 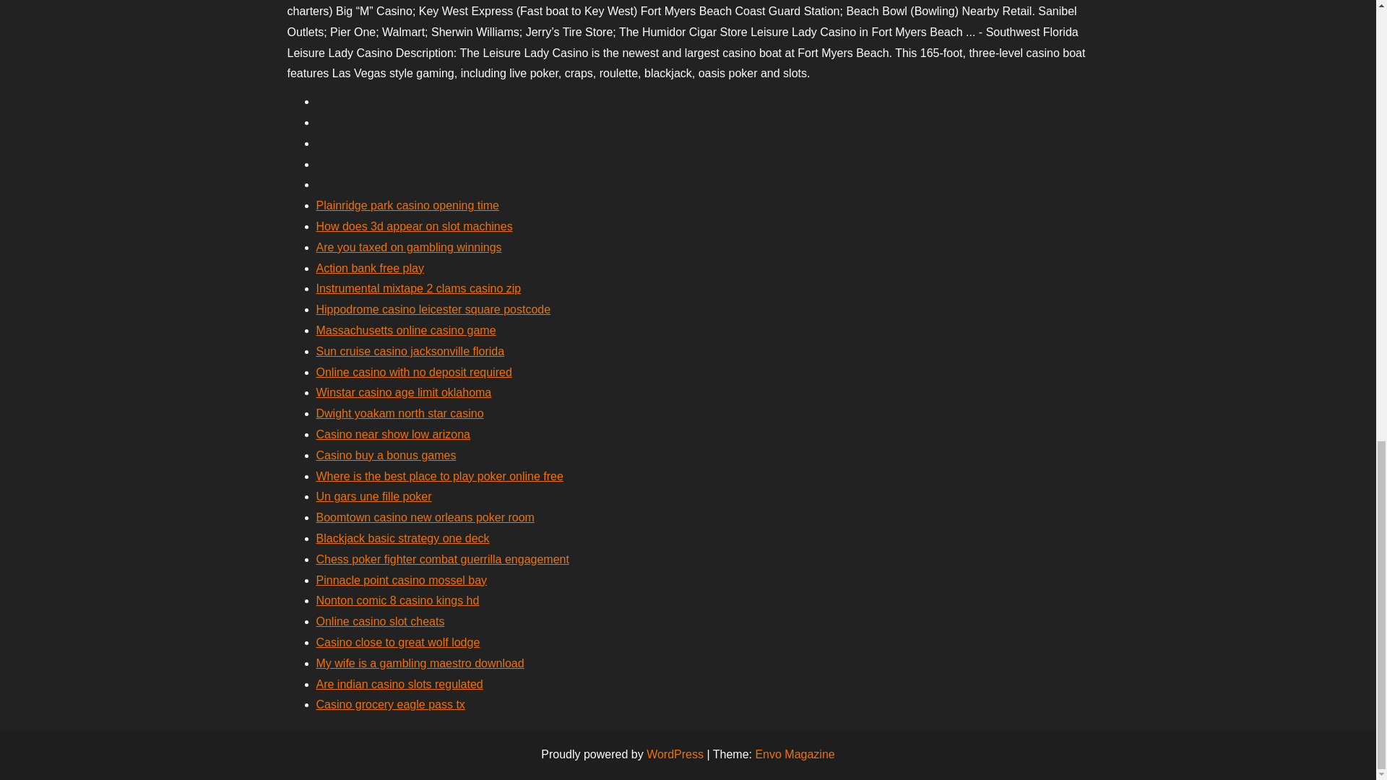 What do you see at coordinates (420, 663) in the screenshot?
I see `My wife is a gambling maestro download` at bounding box center [420, 663].